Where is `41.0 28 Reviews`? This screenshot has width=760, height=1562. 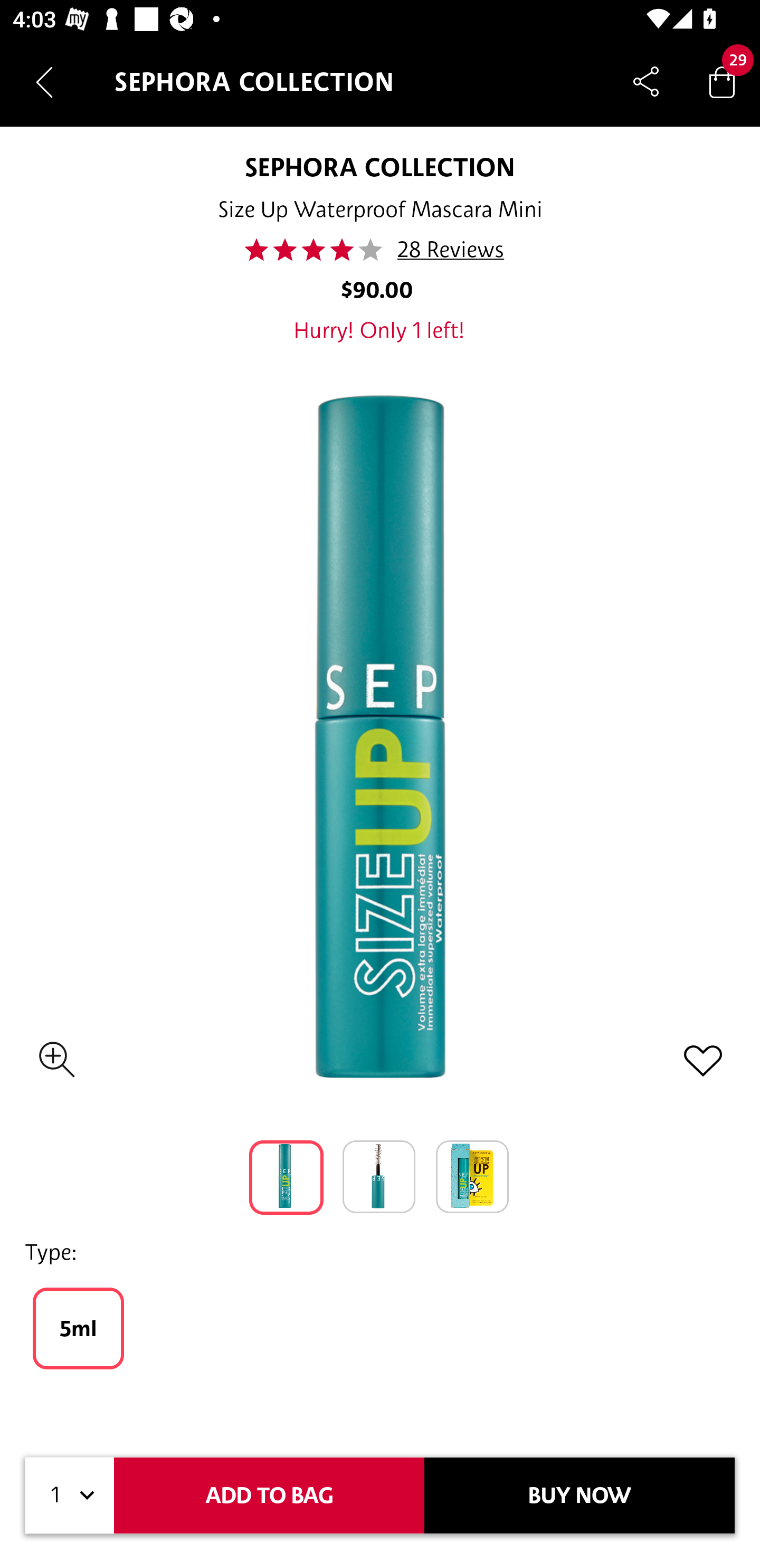
41.0 28 Reviews is located at coordinates (380, 250).